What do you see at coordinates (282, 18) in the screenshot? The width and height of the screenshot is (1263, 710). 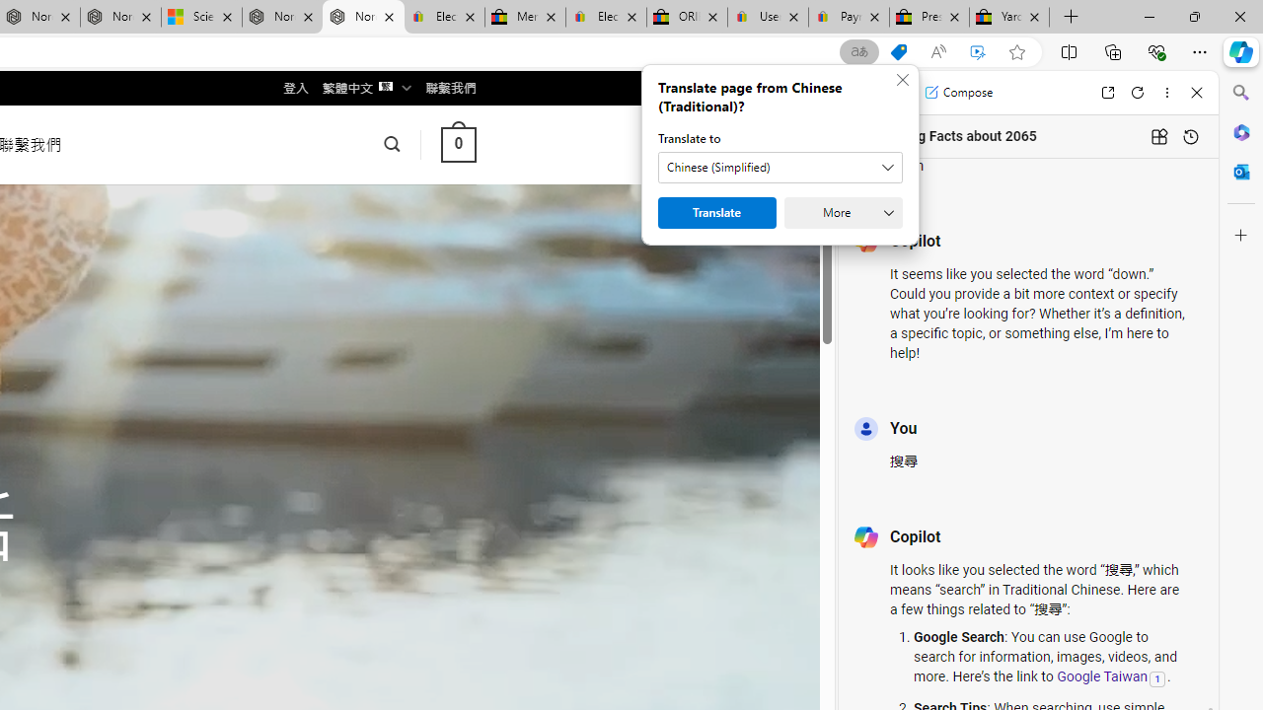 I see `Nordace - Summer Adventures 2024` at bounding box center [282, 18].